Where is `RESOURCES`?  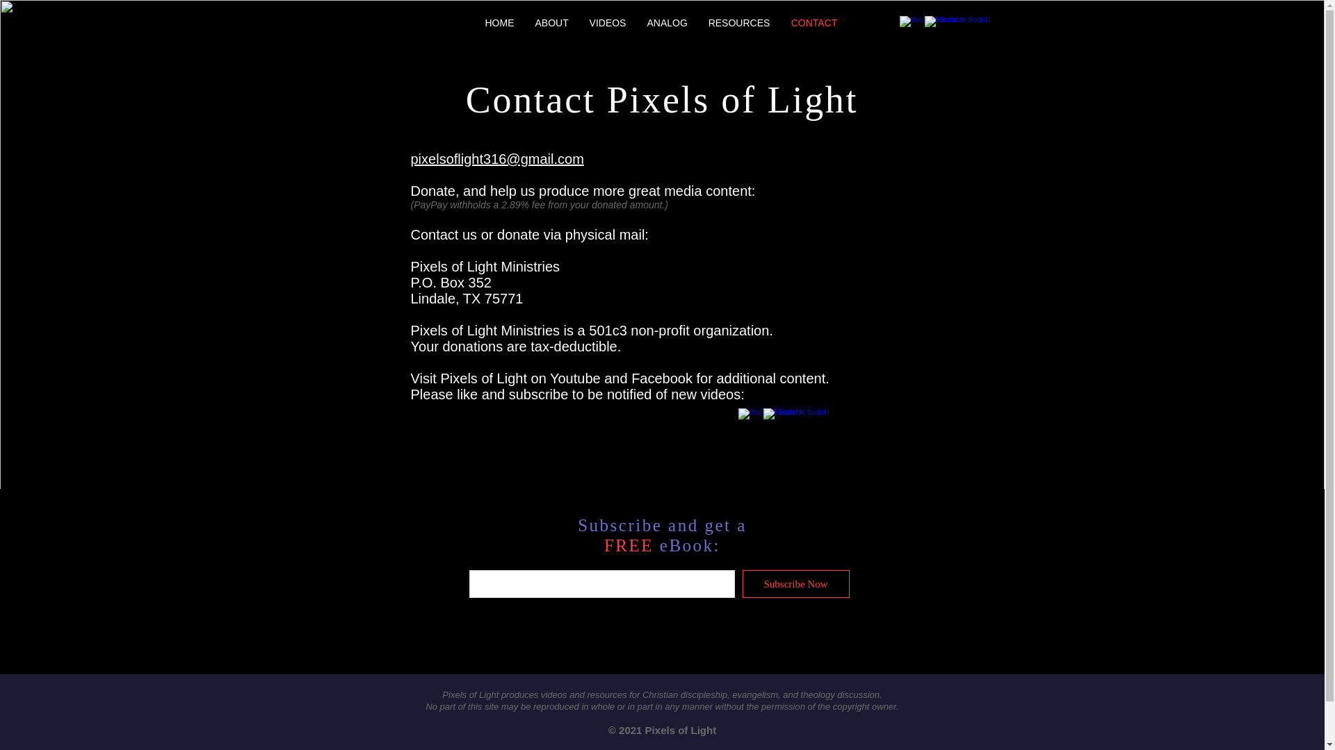 RESOURCES is located at coordinates (740, 22).